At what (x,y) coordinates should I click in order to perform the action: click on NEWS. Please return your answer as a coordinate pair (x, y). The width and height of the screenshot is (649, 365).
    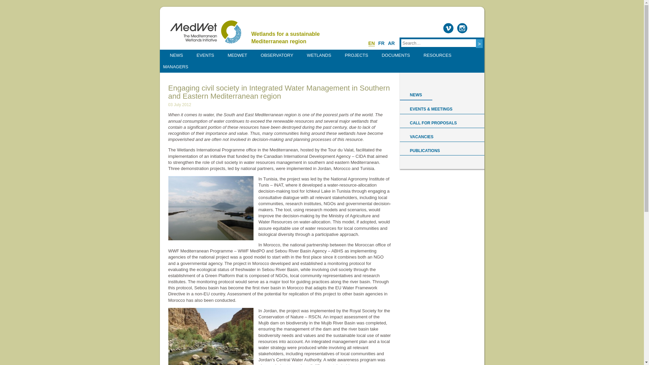
    Looking at the image, I should click on (176, 55).